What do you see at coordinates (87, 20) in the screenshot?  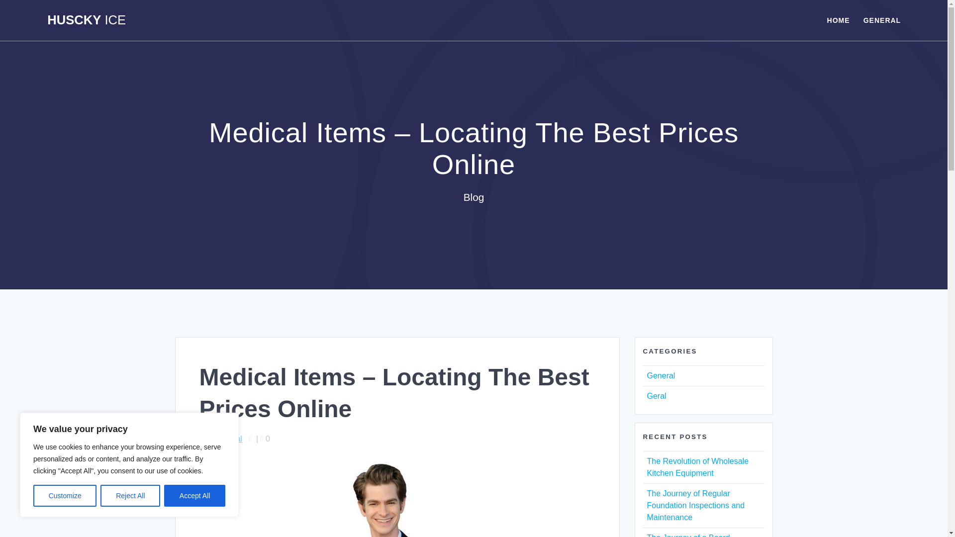 I see `HUSCKY ICE` at bounding box center [87, 20].